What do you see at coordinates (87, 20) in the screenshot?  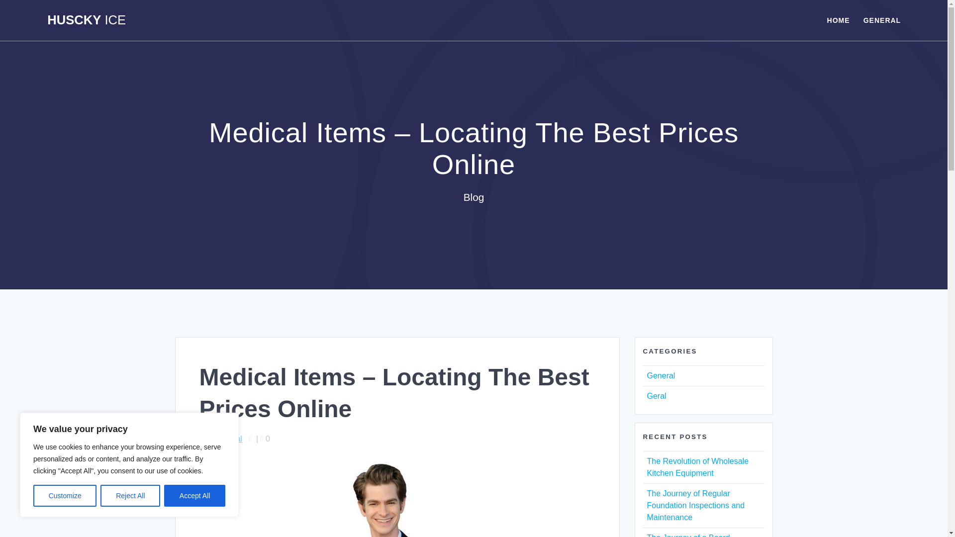 I see `HUSCKY ICE` at bounding box center [87, 20].